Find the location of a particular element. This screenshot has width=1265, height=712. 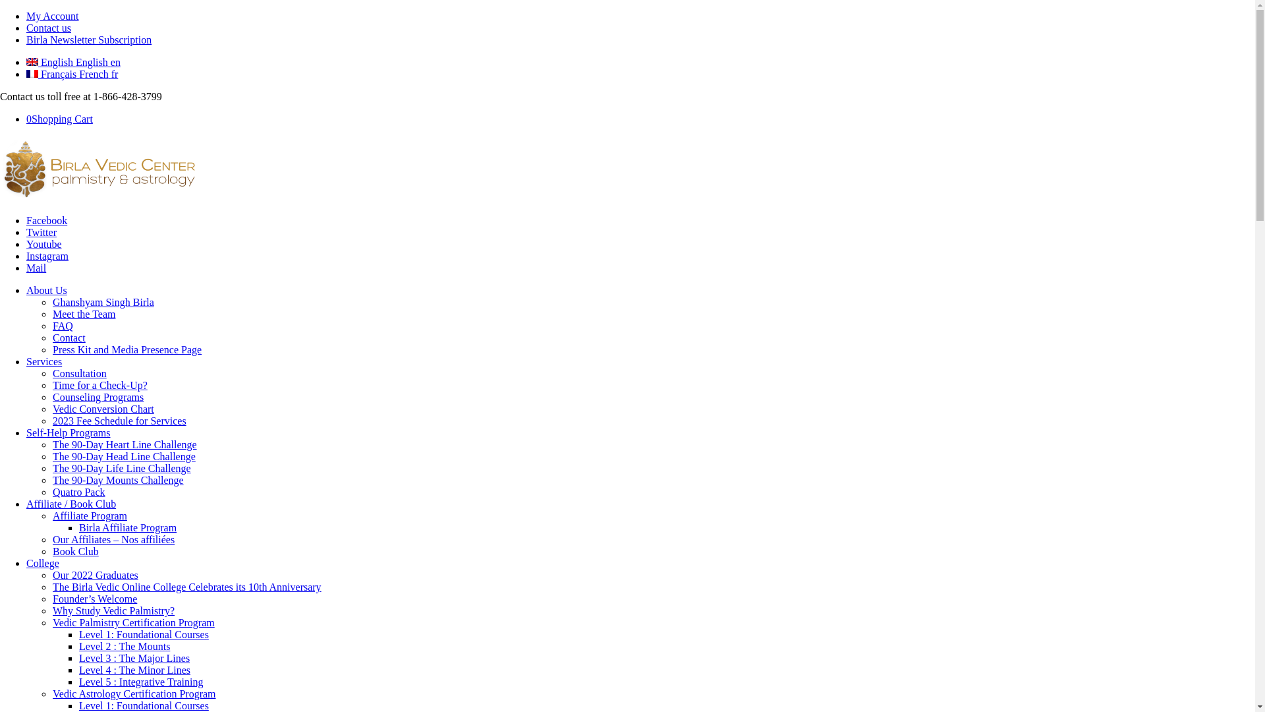

Level 3 : The Major Lines is located at coordinates (134, 658).